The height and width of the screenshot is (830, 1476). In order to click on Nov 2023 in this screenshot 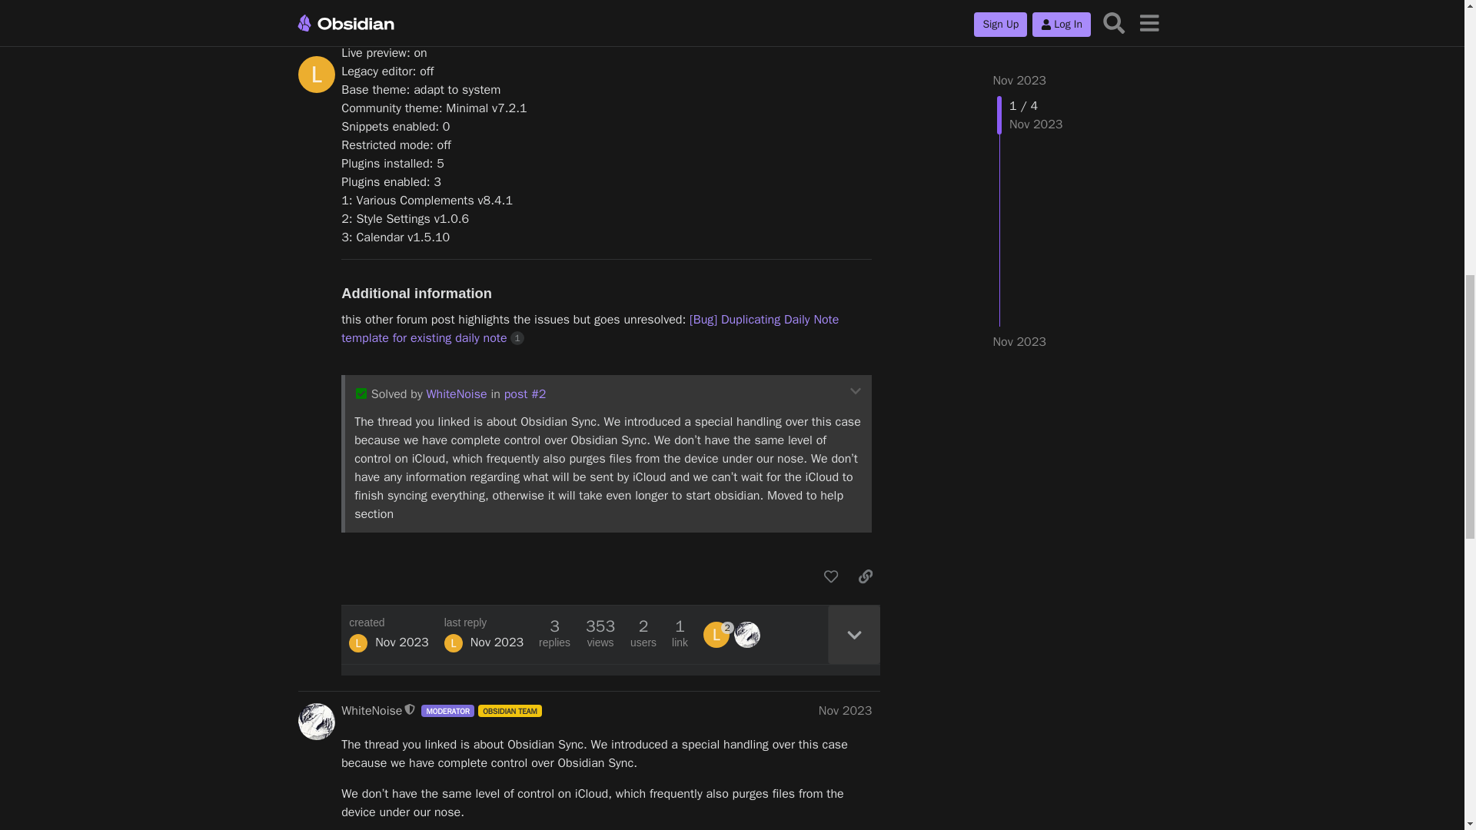, I will do `click(846, 710)`.